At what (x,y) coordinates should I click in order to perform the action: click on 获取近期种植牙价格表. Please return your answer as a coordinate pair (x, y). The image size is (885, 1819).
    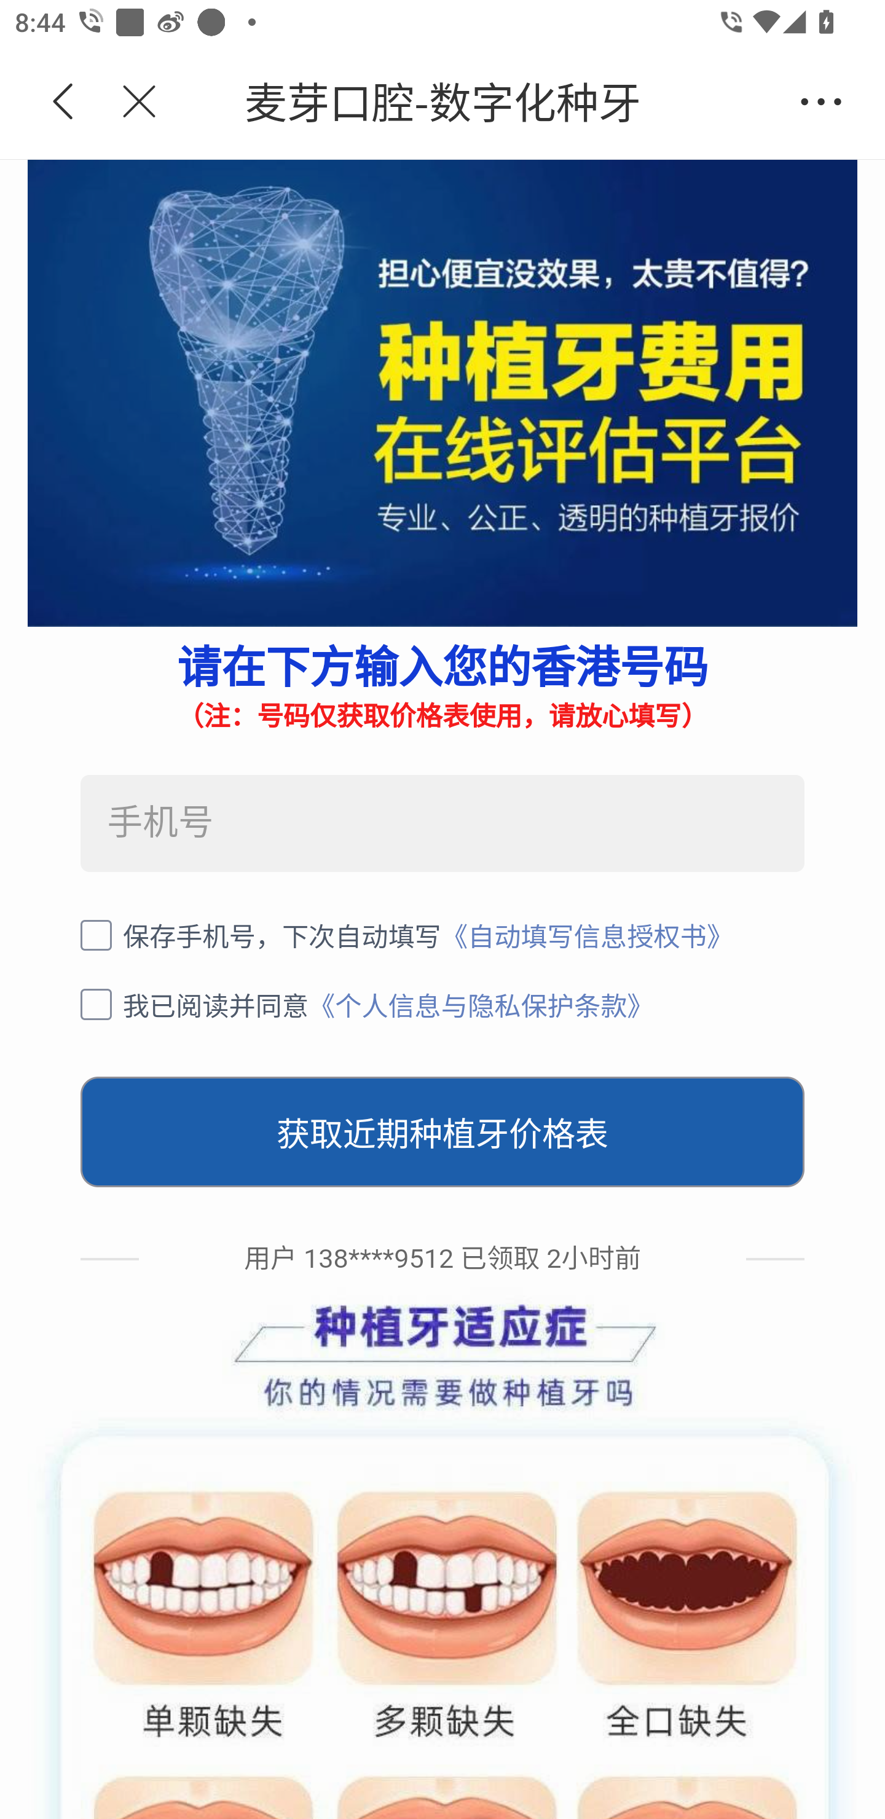
    Looking at the image, I should click on (442, 1132).